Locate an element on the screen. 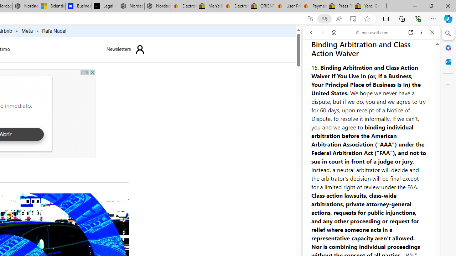 This screenshot has height=256, width=456. Forward is located at coordinates (323, 32).